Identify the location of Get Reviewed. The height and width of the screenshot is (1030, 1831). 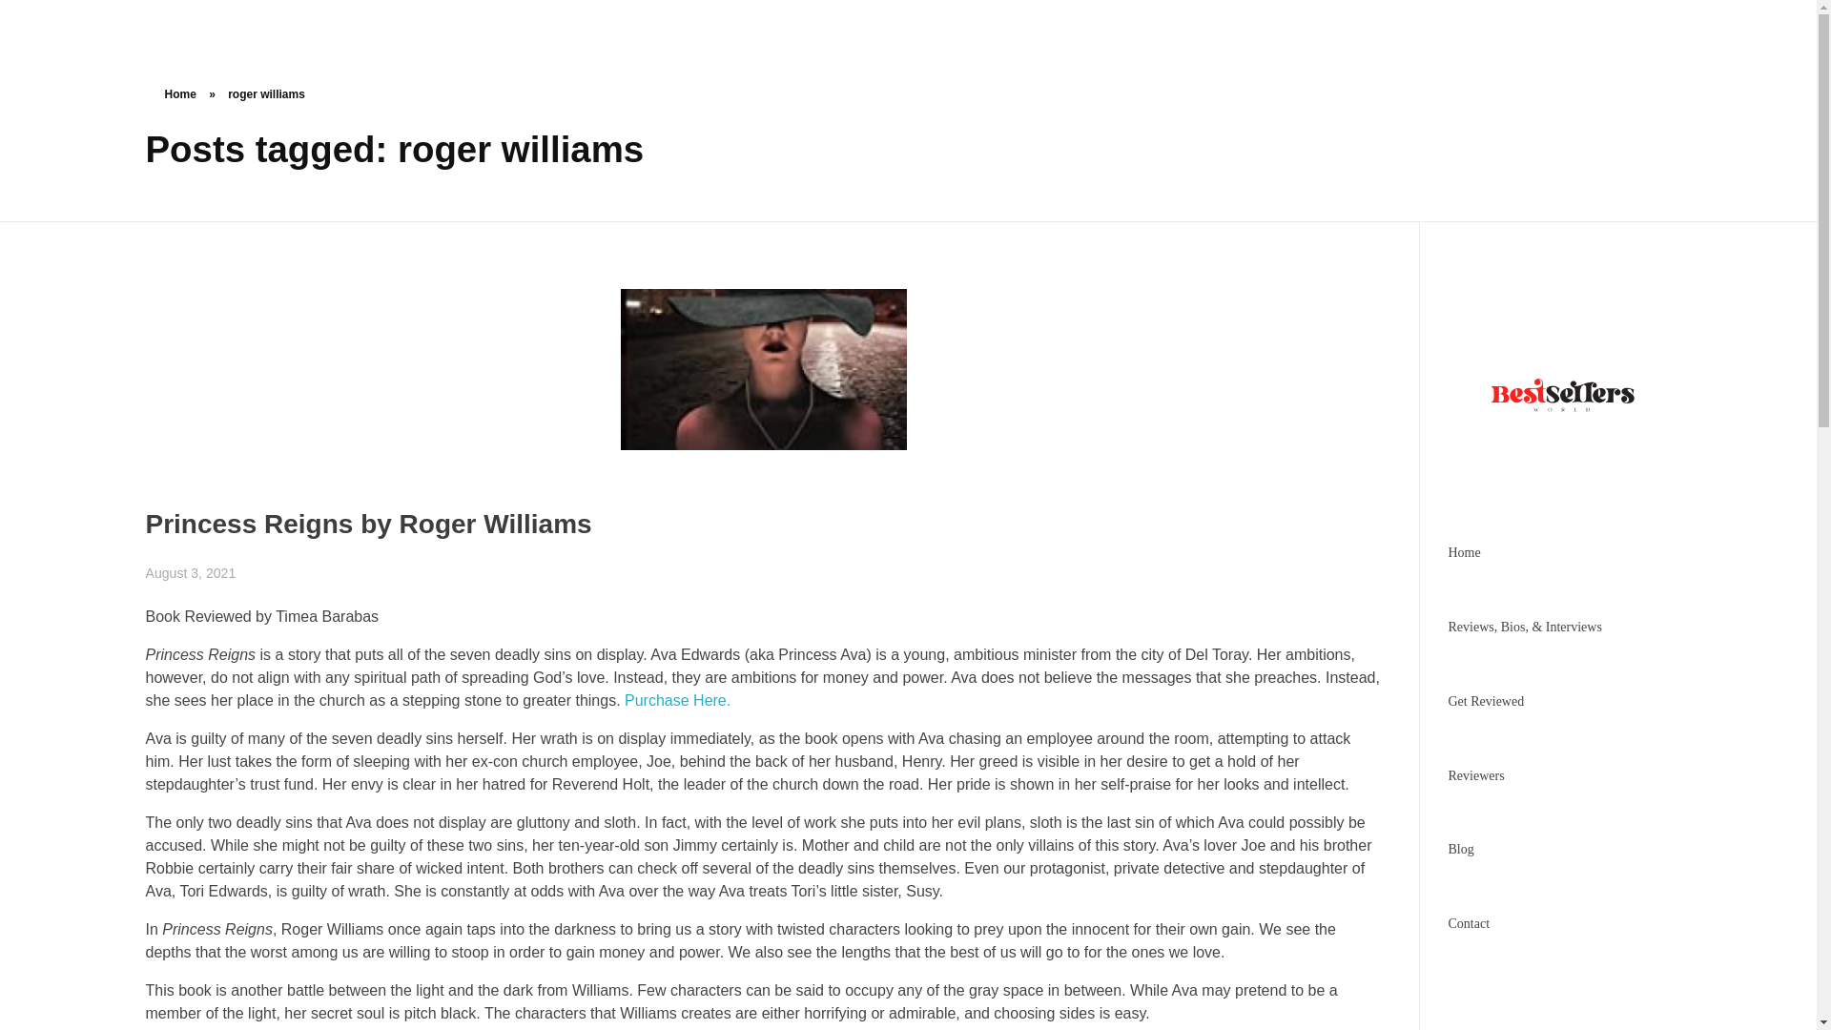
(1486, 701).